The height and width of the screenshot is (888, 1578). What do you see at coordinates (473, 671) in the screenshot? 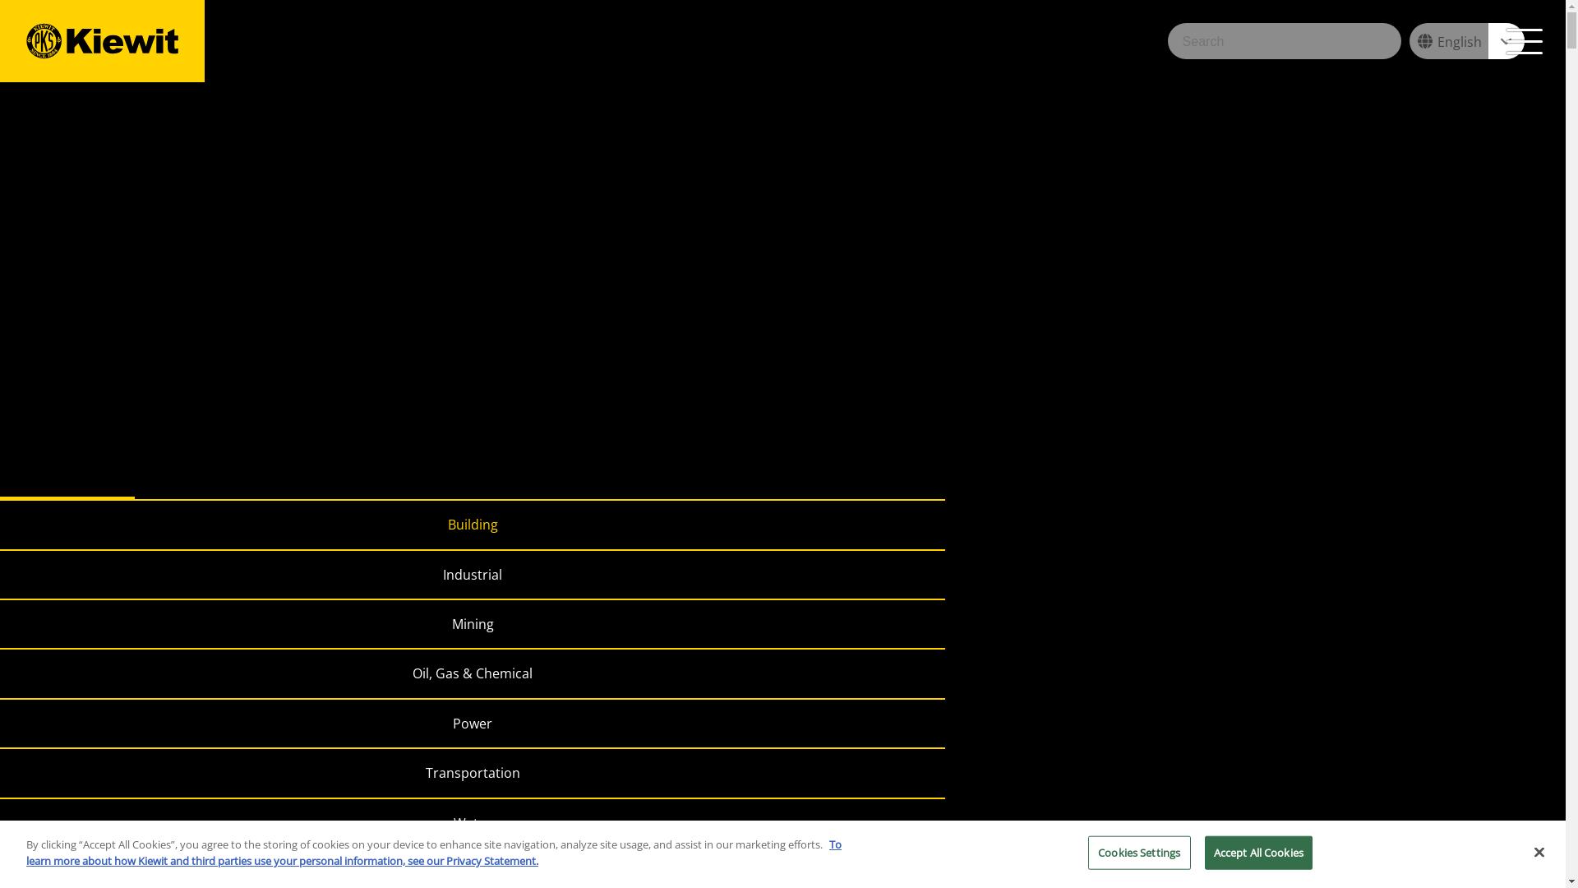
I see `Oil, Gas & Chemical` at bounding box center [473, 671].